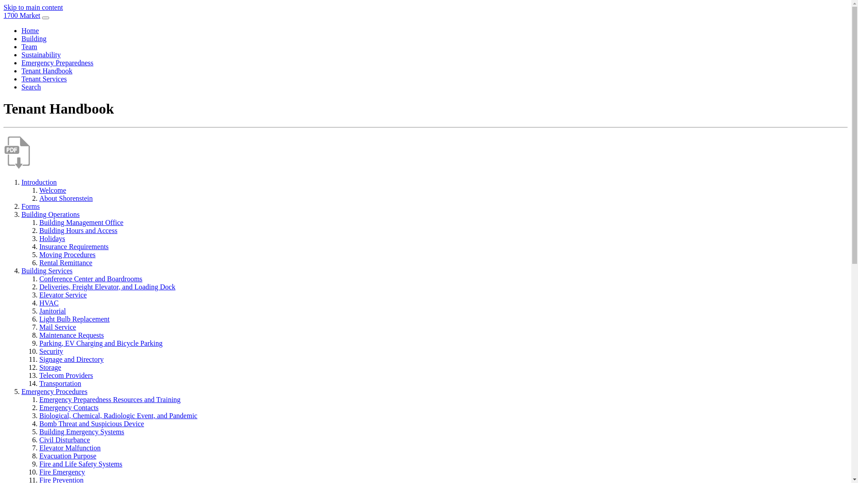 The height and width of the screenshot is (483, 858). What do you see at coordinates (53, 311) in the screenshot?
I see `Janitorial` at bounding box center [53, 311].